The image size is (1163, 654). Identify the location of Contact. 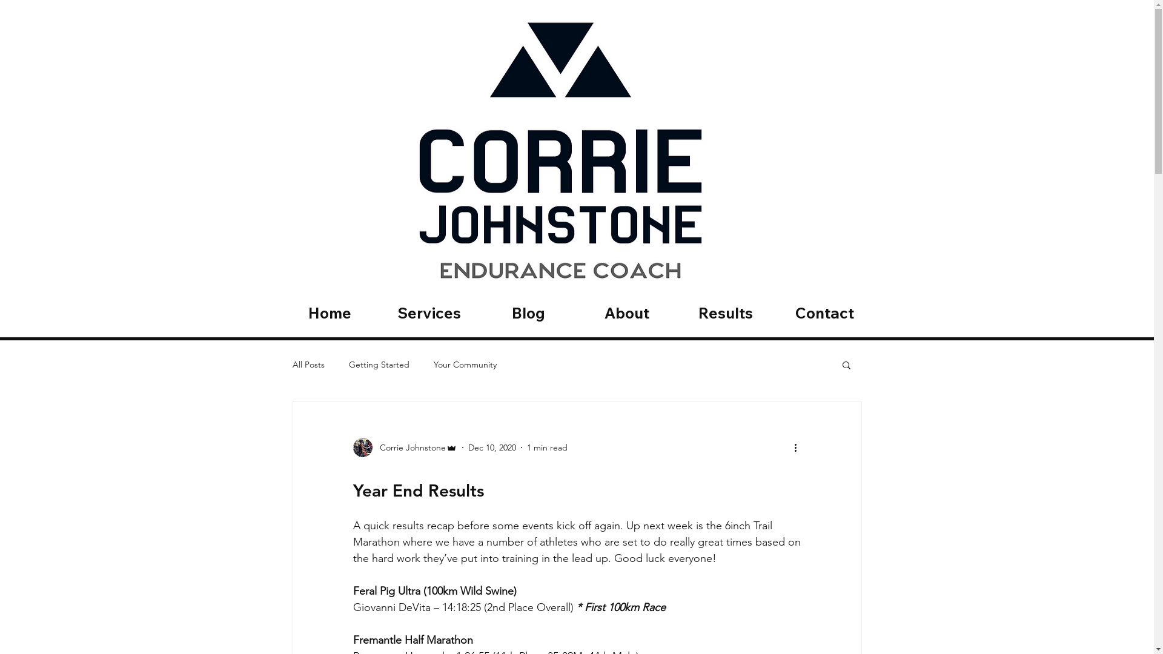
(825, 313).